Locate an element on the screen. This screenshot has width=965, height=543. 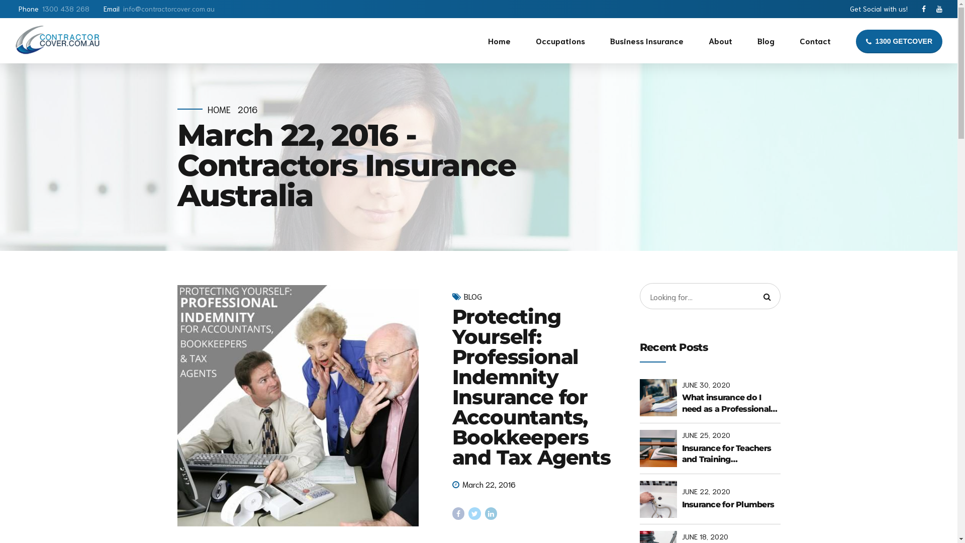
Share on Facebook is located at coordinates (458, 514).